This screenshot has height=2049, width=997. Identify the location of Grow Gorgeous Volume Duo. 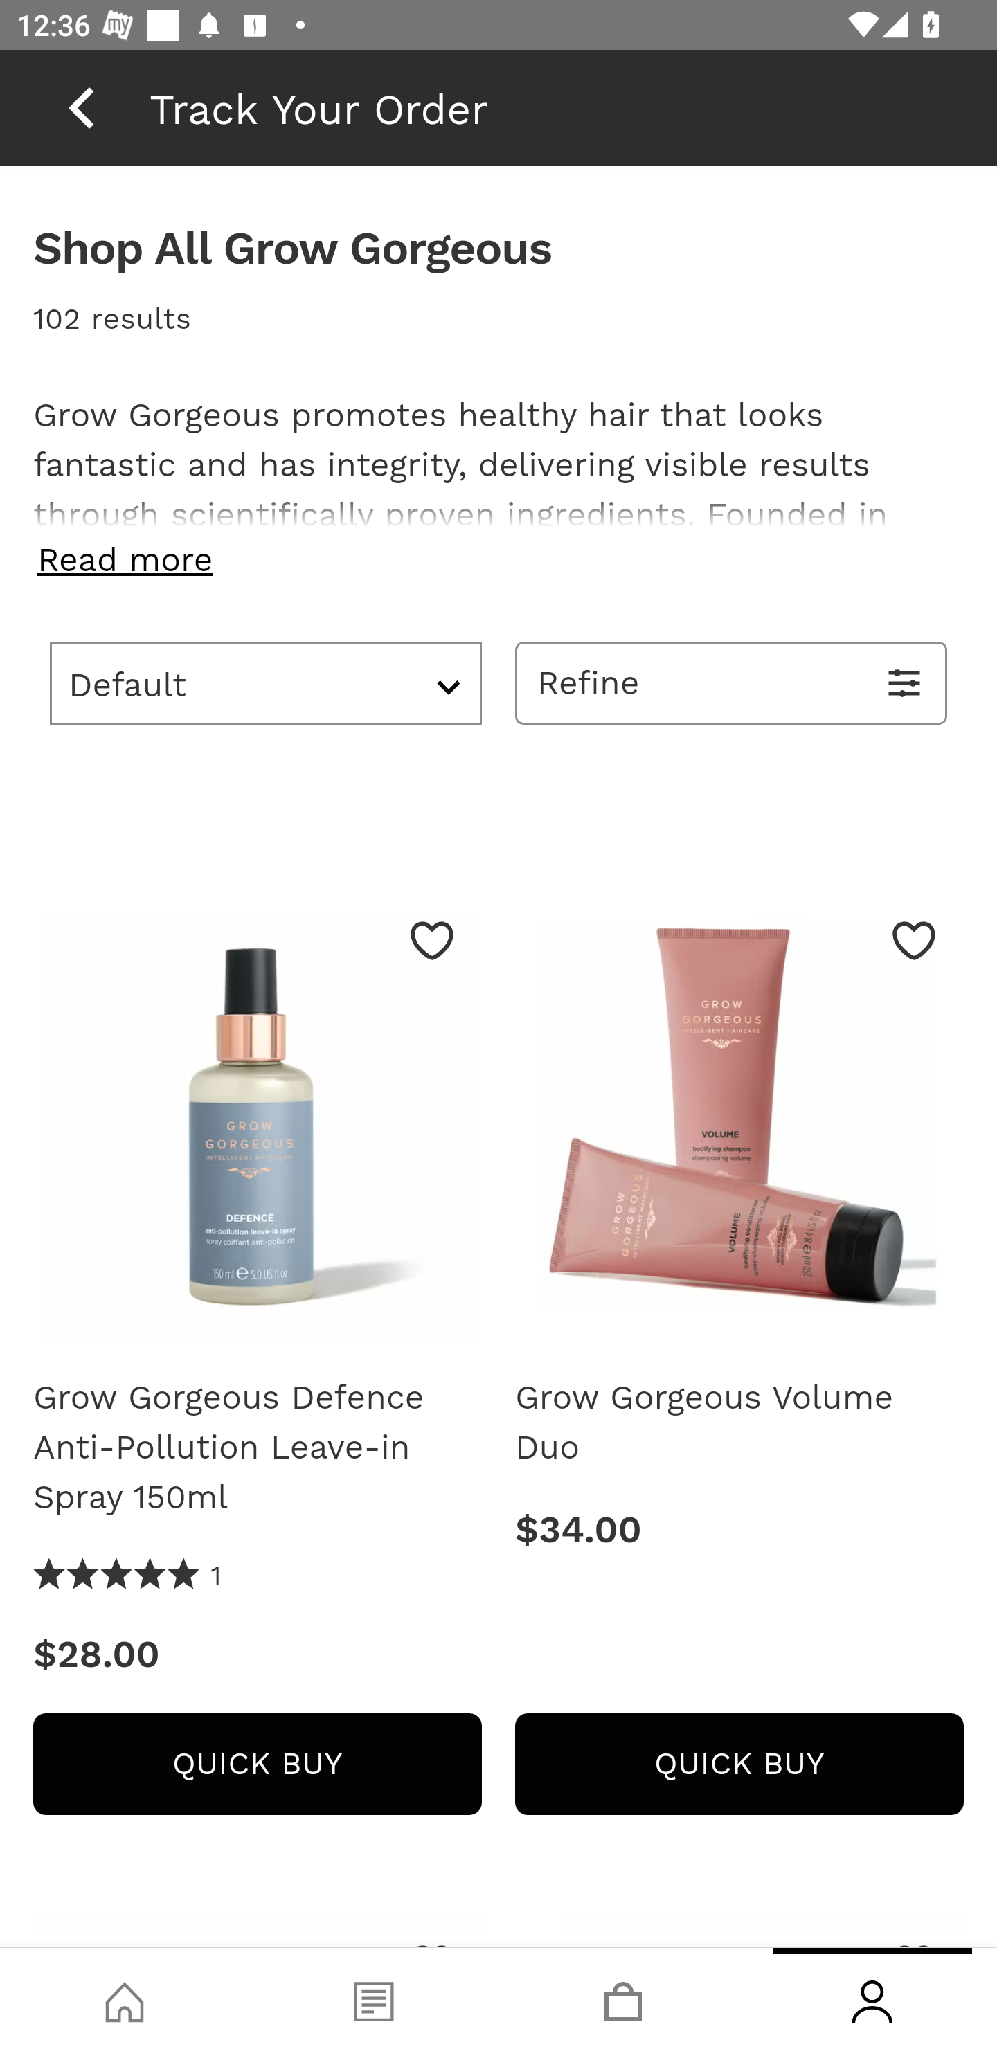
(739, 1123).